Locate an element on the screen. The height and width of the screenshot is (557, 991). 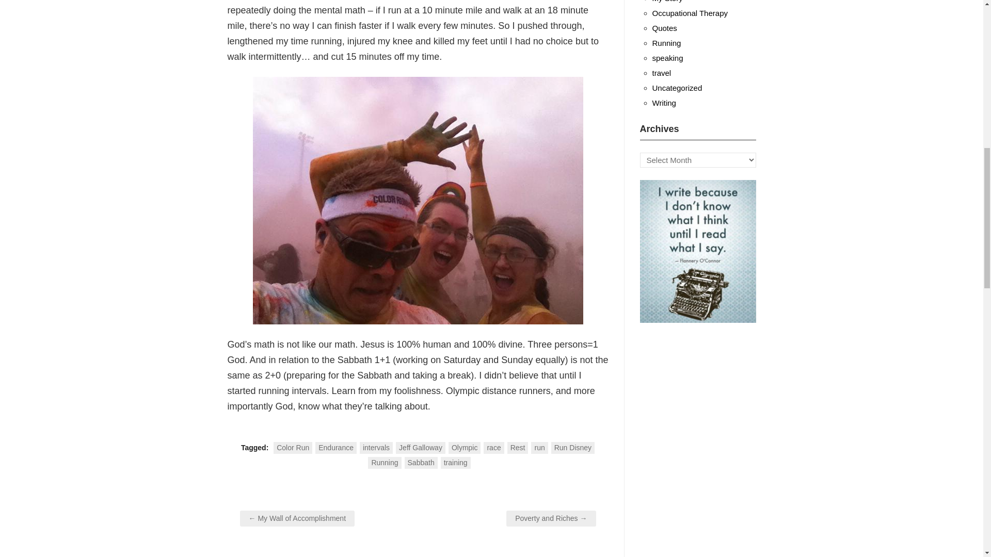
training is located at coordinates (456, 463).